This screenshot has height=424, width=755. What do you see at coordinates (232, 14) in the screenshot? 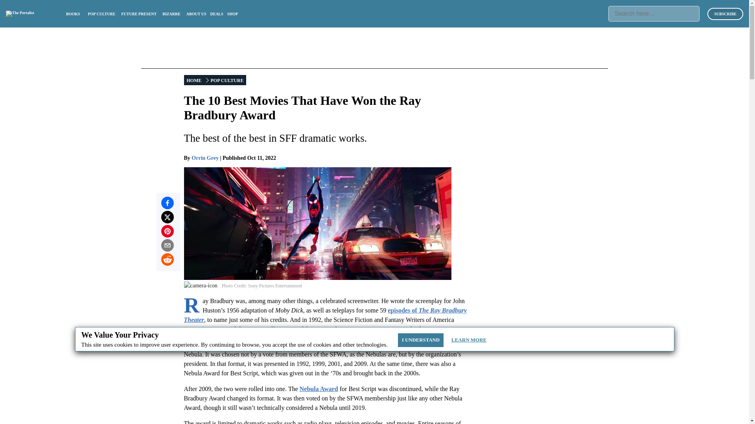
I see `SHOP` at bounding box center [232, 14].